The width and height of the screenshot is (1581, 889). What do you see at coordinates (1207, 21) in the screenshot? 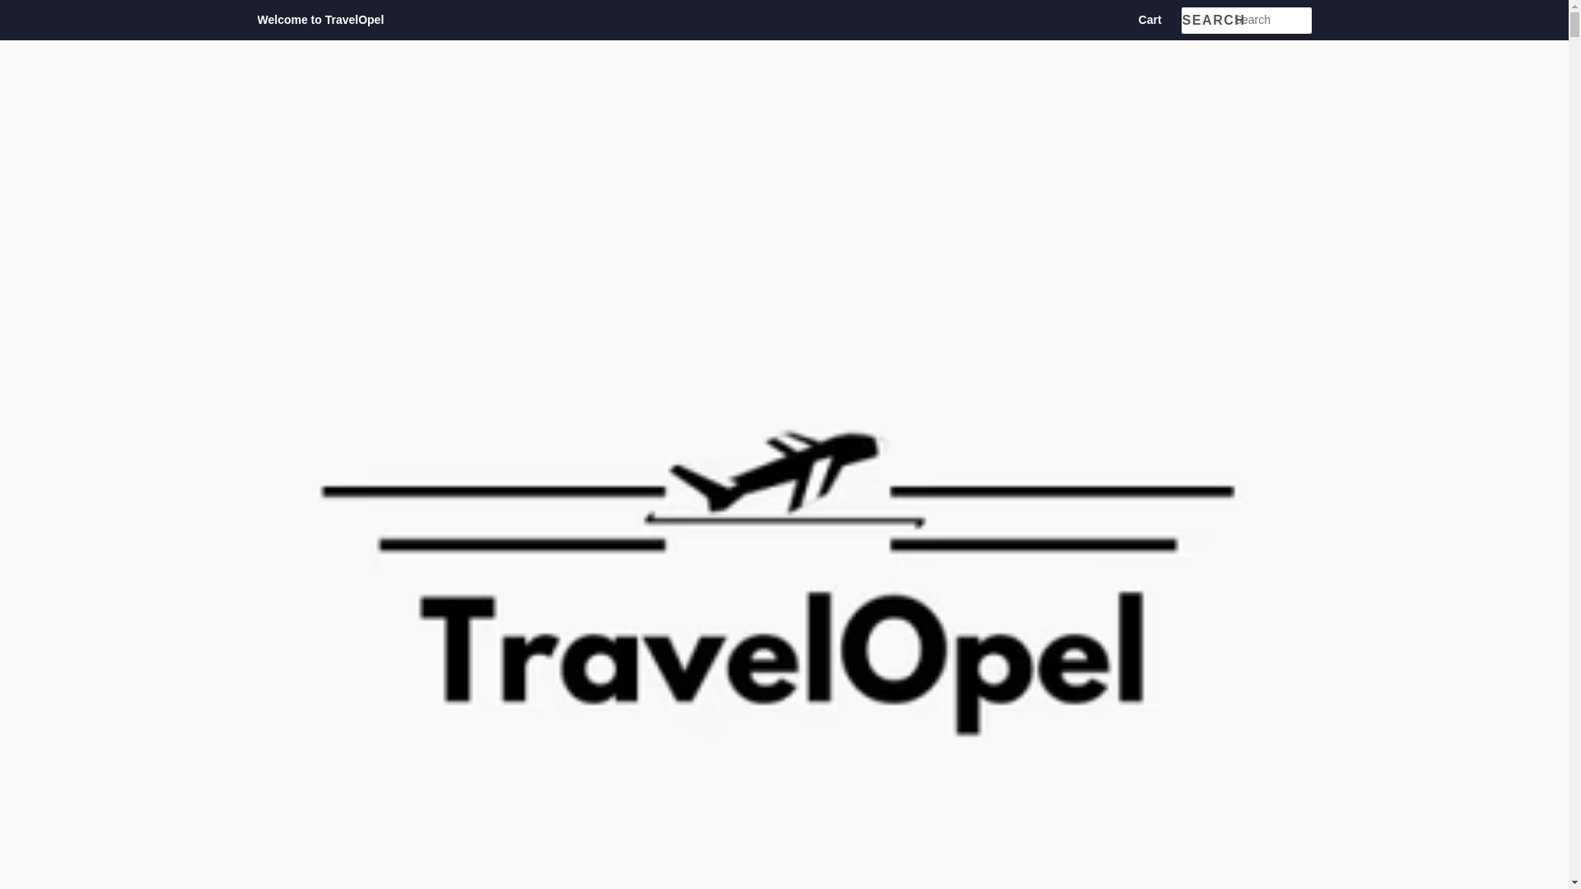
I see `SEARCH` at bounding box center [1207, 21].